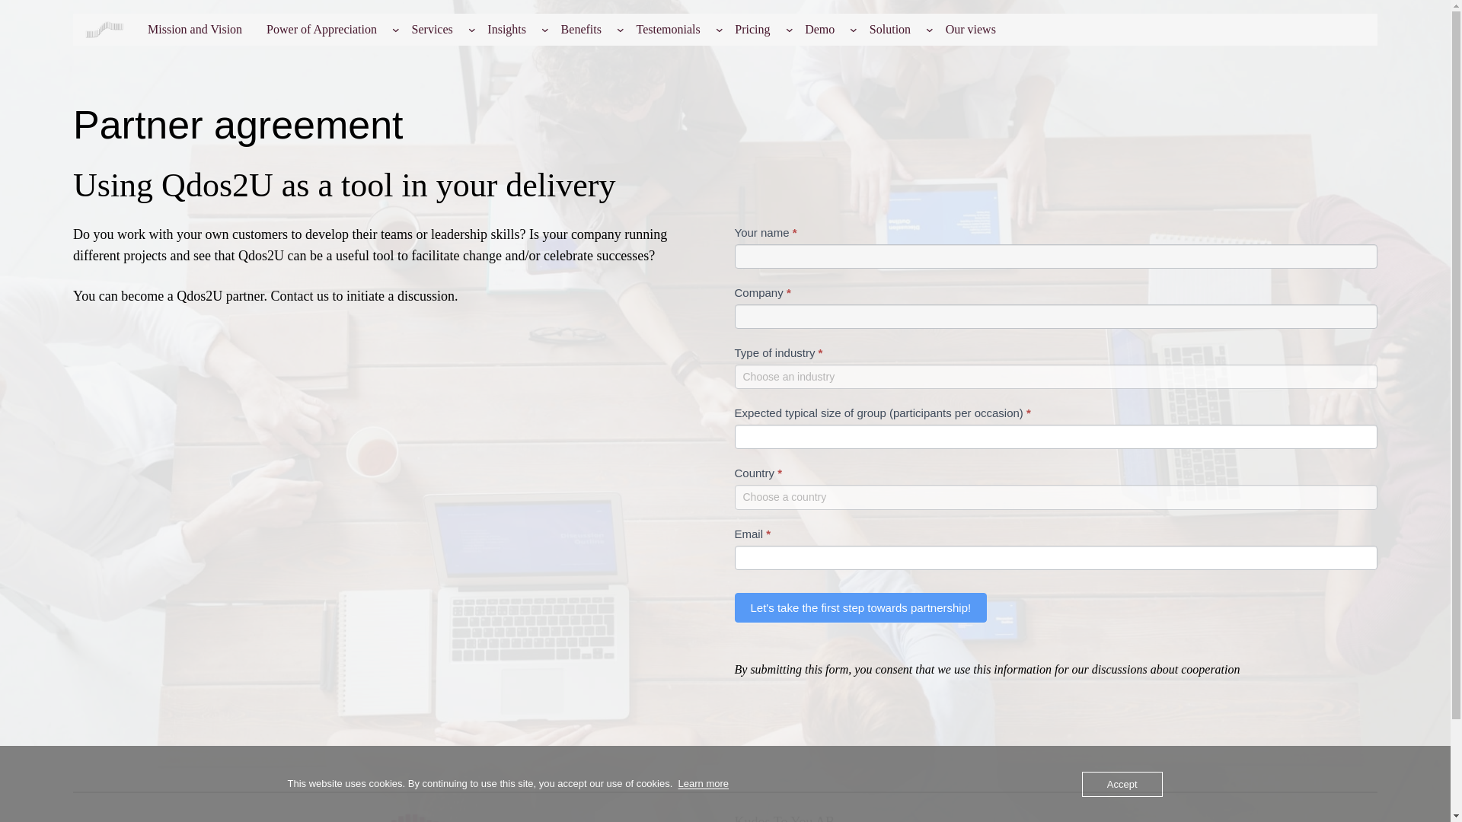  I want to click on Mission and Vision, so click(195, 30).